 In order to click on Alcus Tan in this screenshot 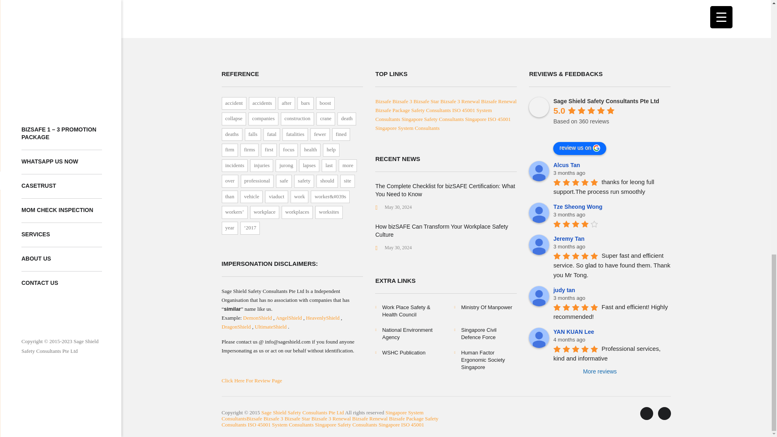, I will do `click(539, 171)`.